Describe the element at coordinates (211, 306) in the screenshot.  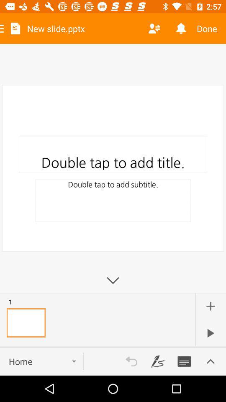
I see `add more` at that location.